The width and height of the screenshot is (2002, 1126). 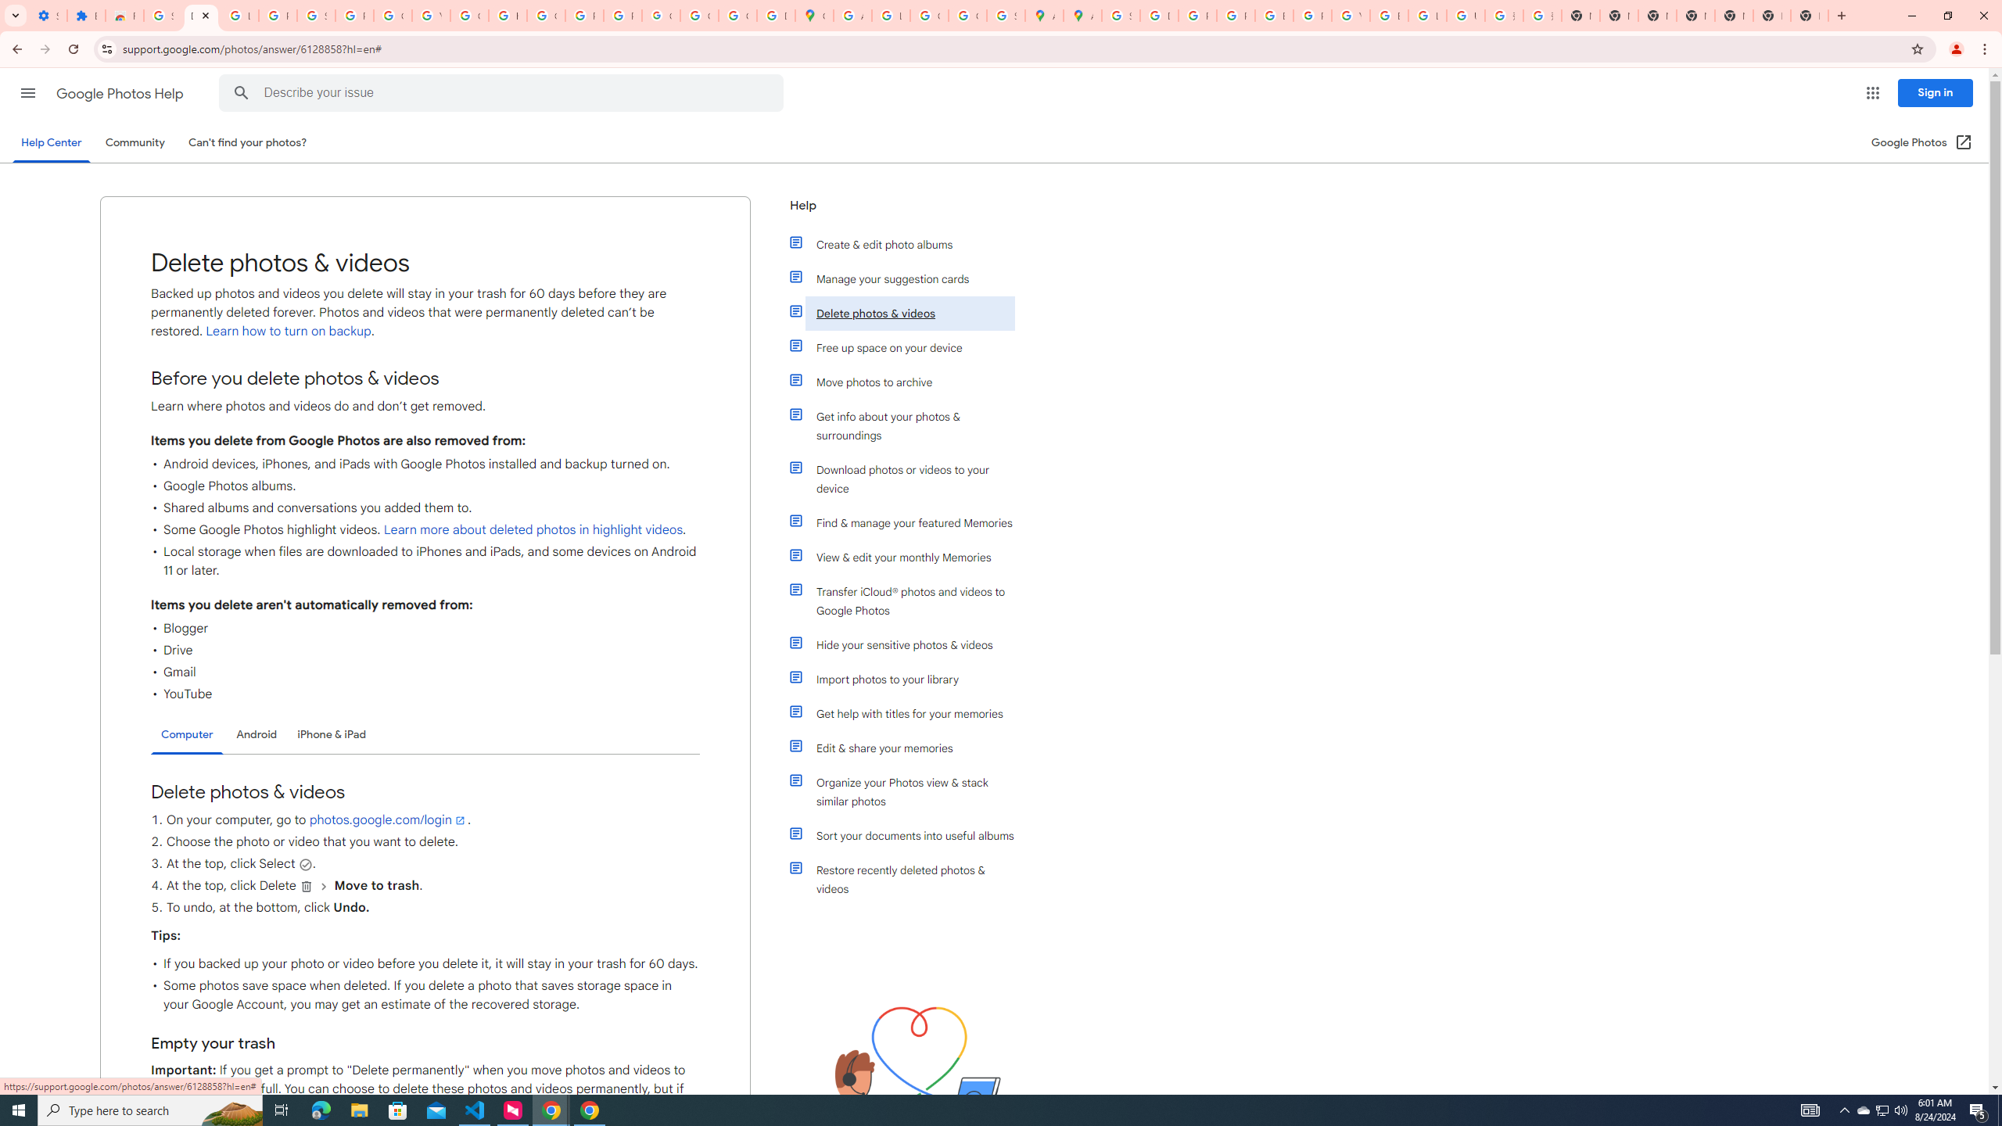 What do you see at coordinates (202, 16) in the screenshot?
I see `Delete photos & videos - Computer - Google Photos Help` at bounding box center [202, 16].